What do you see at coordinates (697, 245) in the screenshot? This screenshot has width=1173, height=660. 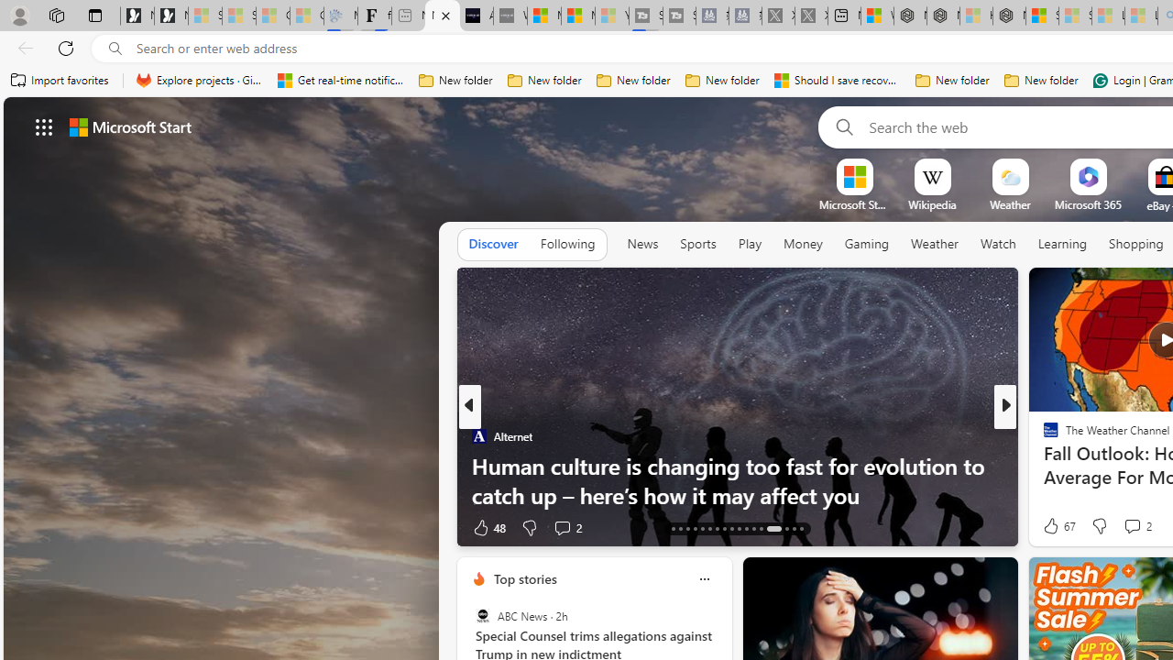 I see `Sports` at bounding box center [697, 245].